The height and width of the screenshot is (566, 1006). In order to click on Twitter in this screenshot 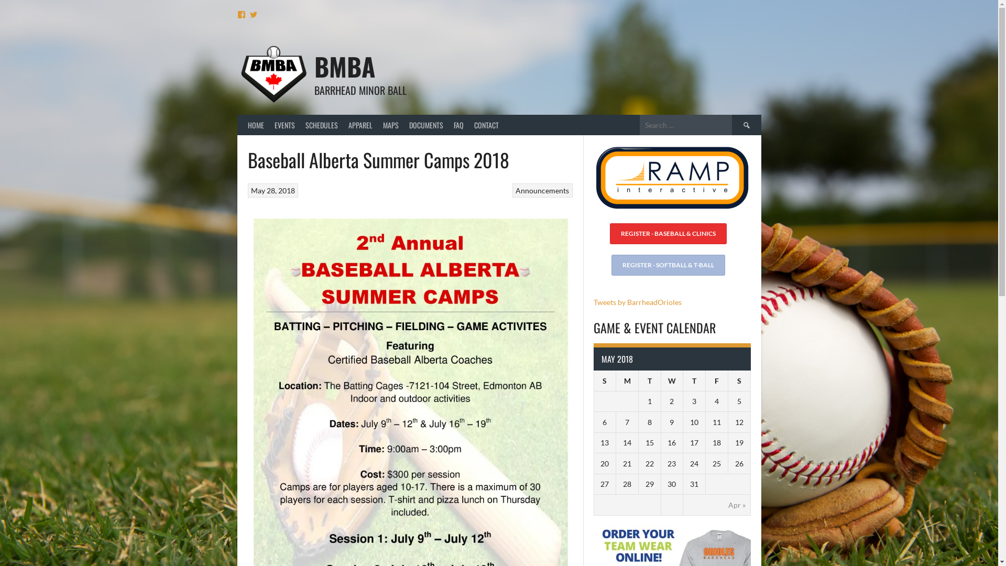, I will do `click(254, 15)`.